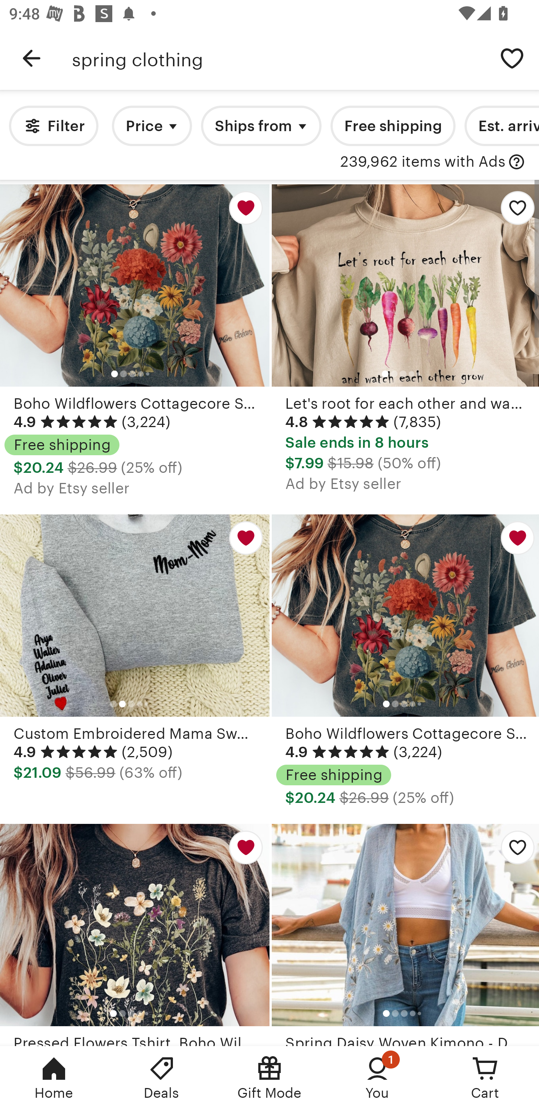 The width and height of the screenshot is (539, 1109). I want to click on Deals, so click(162, 1078).